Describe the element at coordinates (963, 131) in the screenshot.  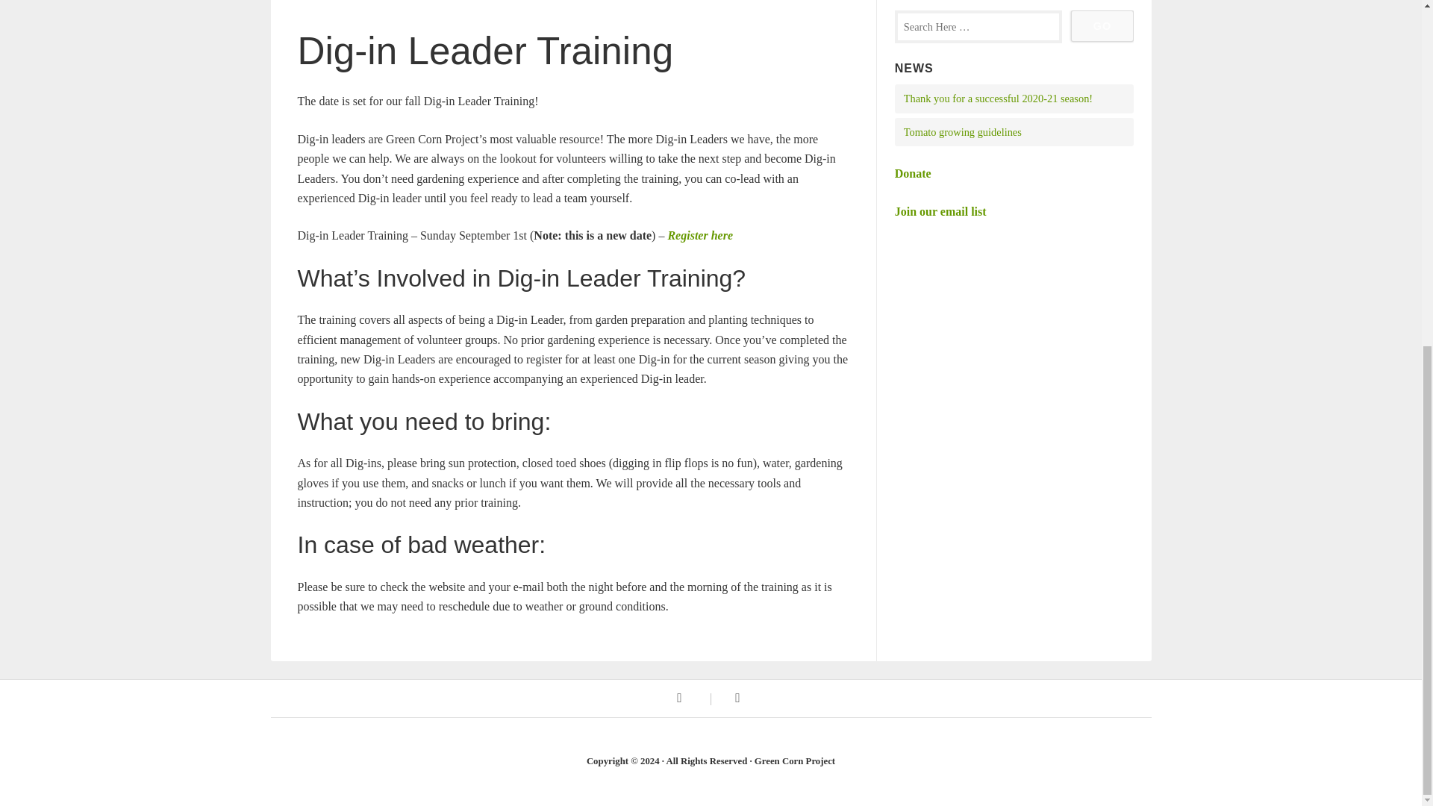
I see `Tomato growing guidelines` at that location.